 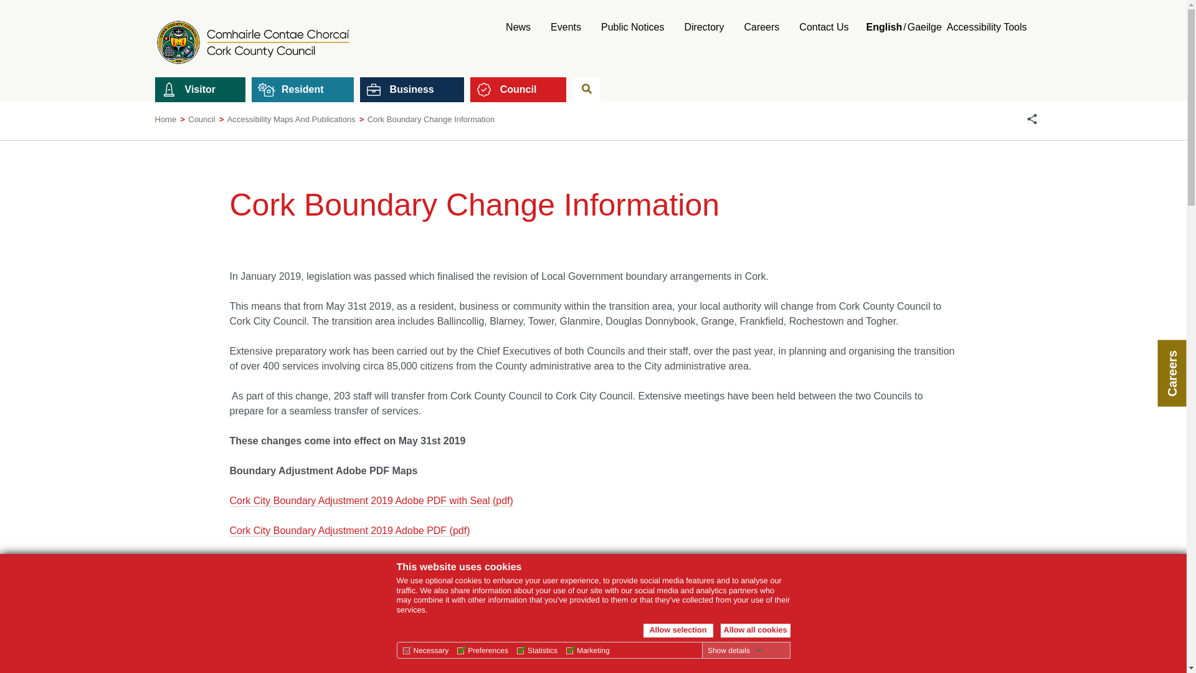 What do you see at coordinates (754, 631) in the screenshot?
I see `Allow all cookies` at bounding box center [754, 631].